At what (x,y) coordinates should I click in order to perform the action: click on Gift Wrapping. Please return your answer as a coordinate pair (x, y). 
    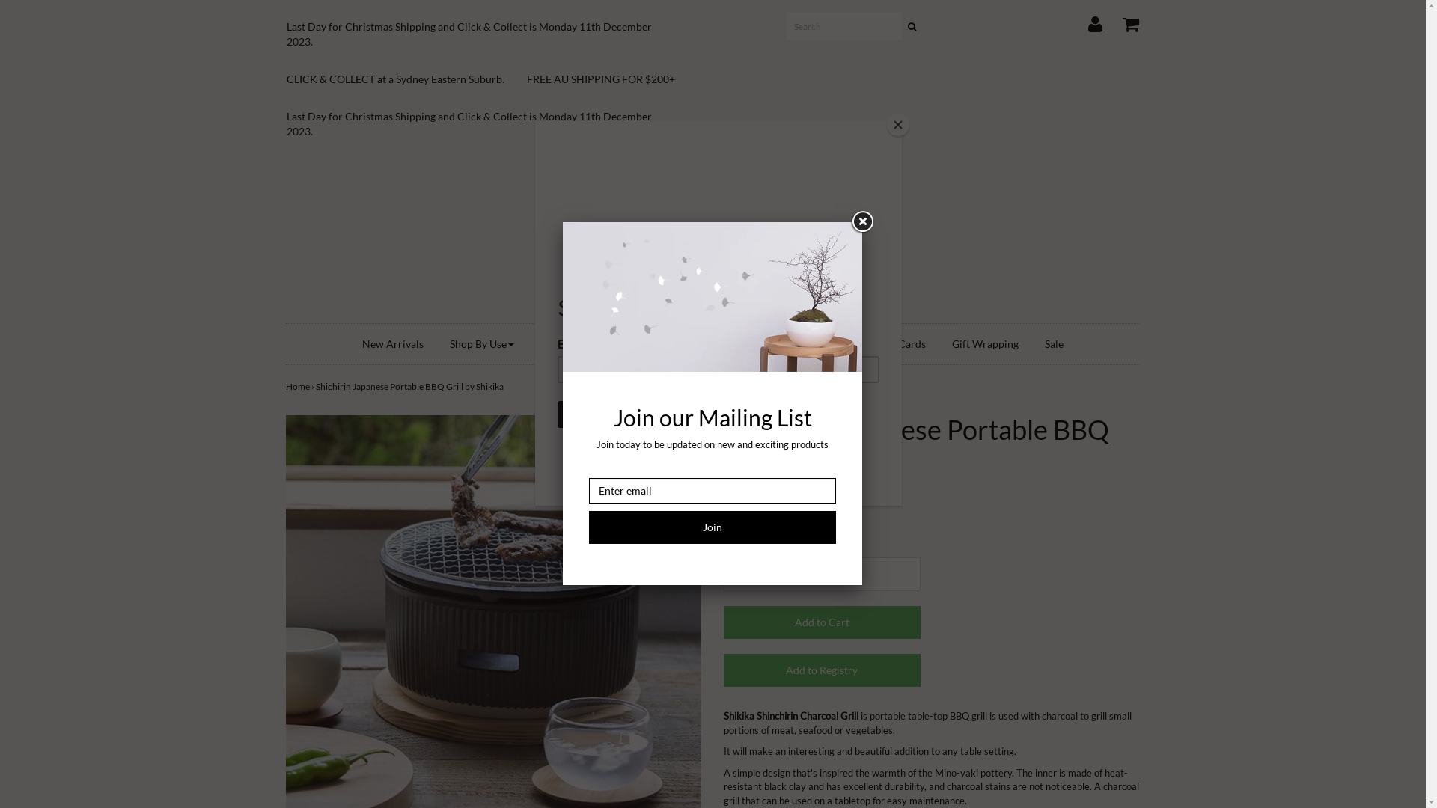
    Looking at the image, I should click on (985, 344).